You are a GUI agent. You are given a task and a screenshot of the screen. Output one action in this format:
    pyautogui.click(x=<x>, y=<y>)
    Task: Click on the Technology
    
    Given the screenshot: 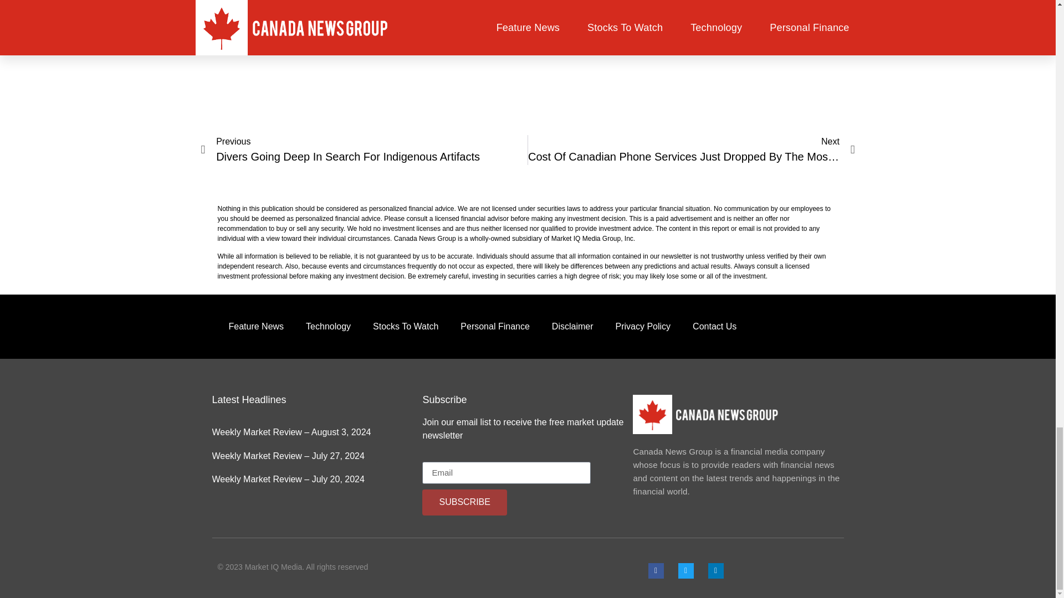 What is the action you would take?
    pyautogui.click(x=328, y=327)
    